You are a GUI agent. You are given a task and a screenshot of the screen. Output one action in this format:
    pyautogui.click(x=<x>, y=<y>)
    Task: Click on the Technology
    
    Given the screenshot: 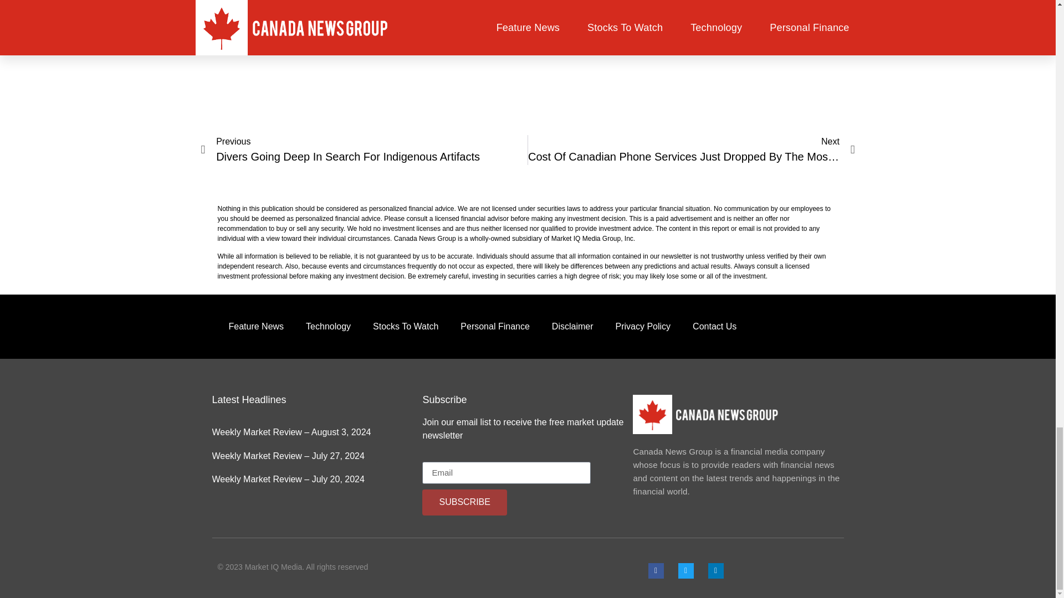 What is the action you would take?
    pyautogui.click(x=328, y=327)
    